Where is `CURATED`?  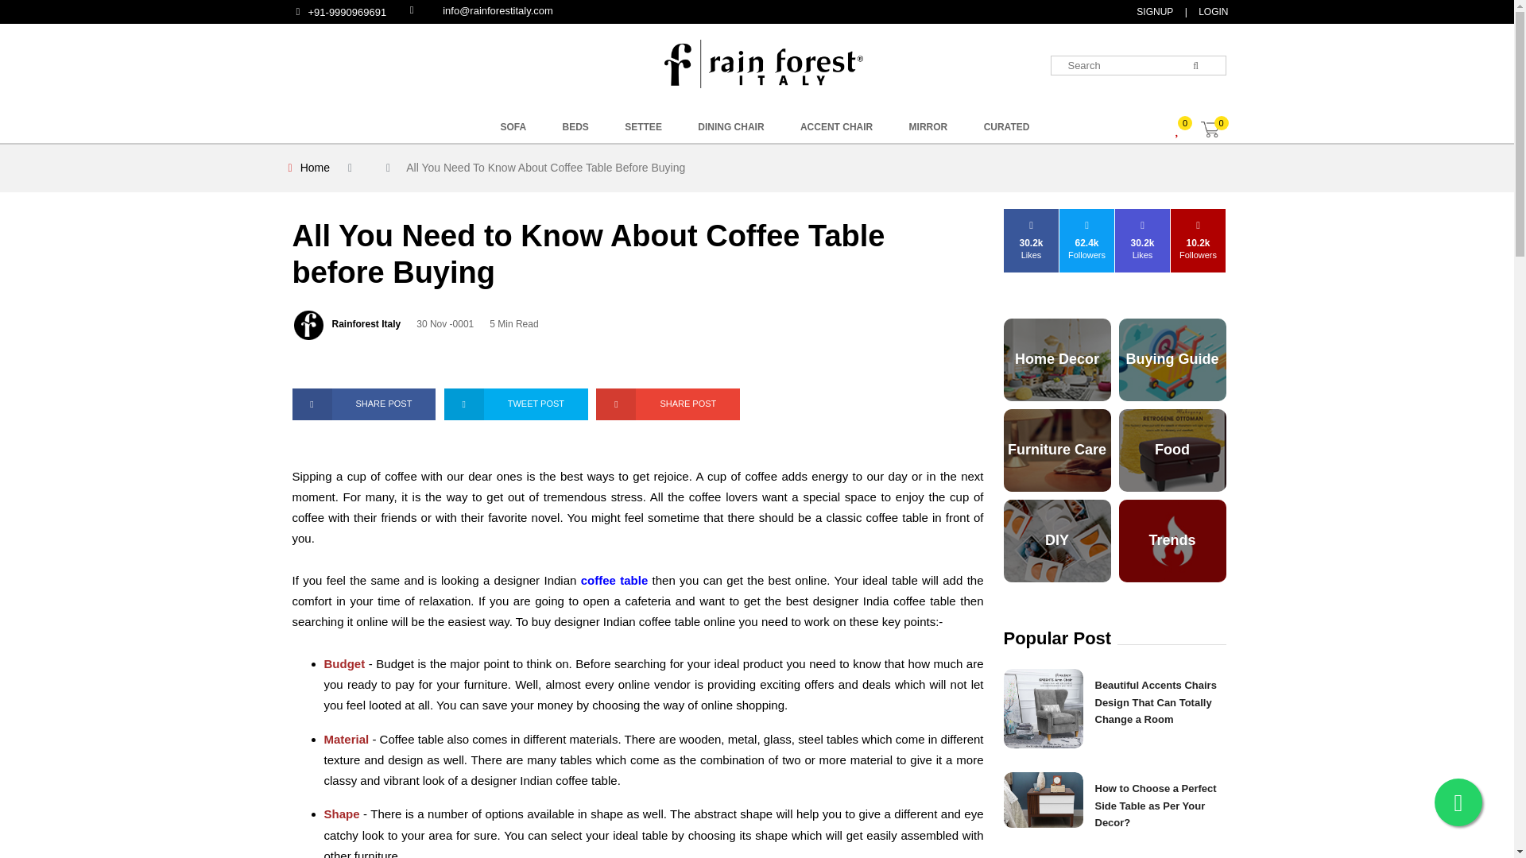 CURATED is located at coordinates (1006, 127).